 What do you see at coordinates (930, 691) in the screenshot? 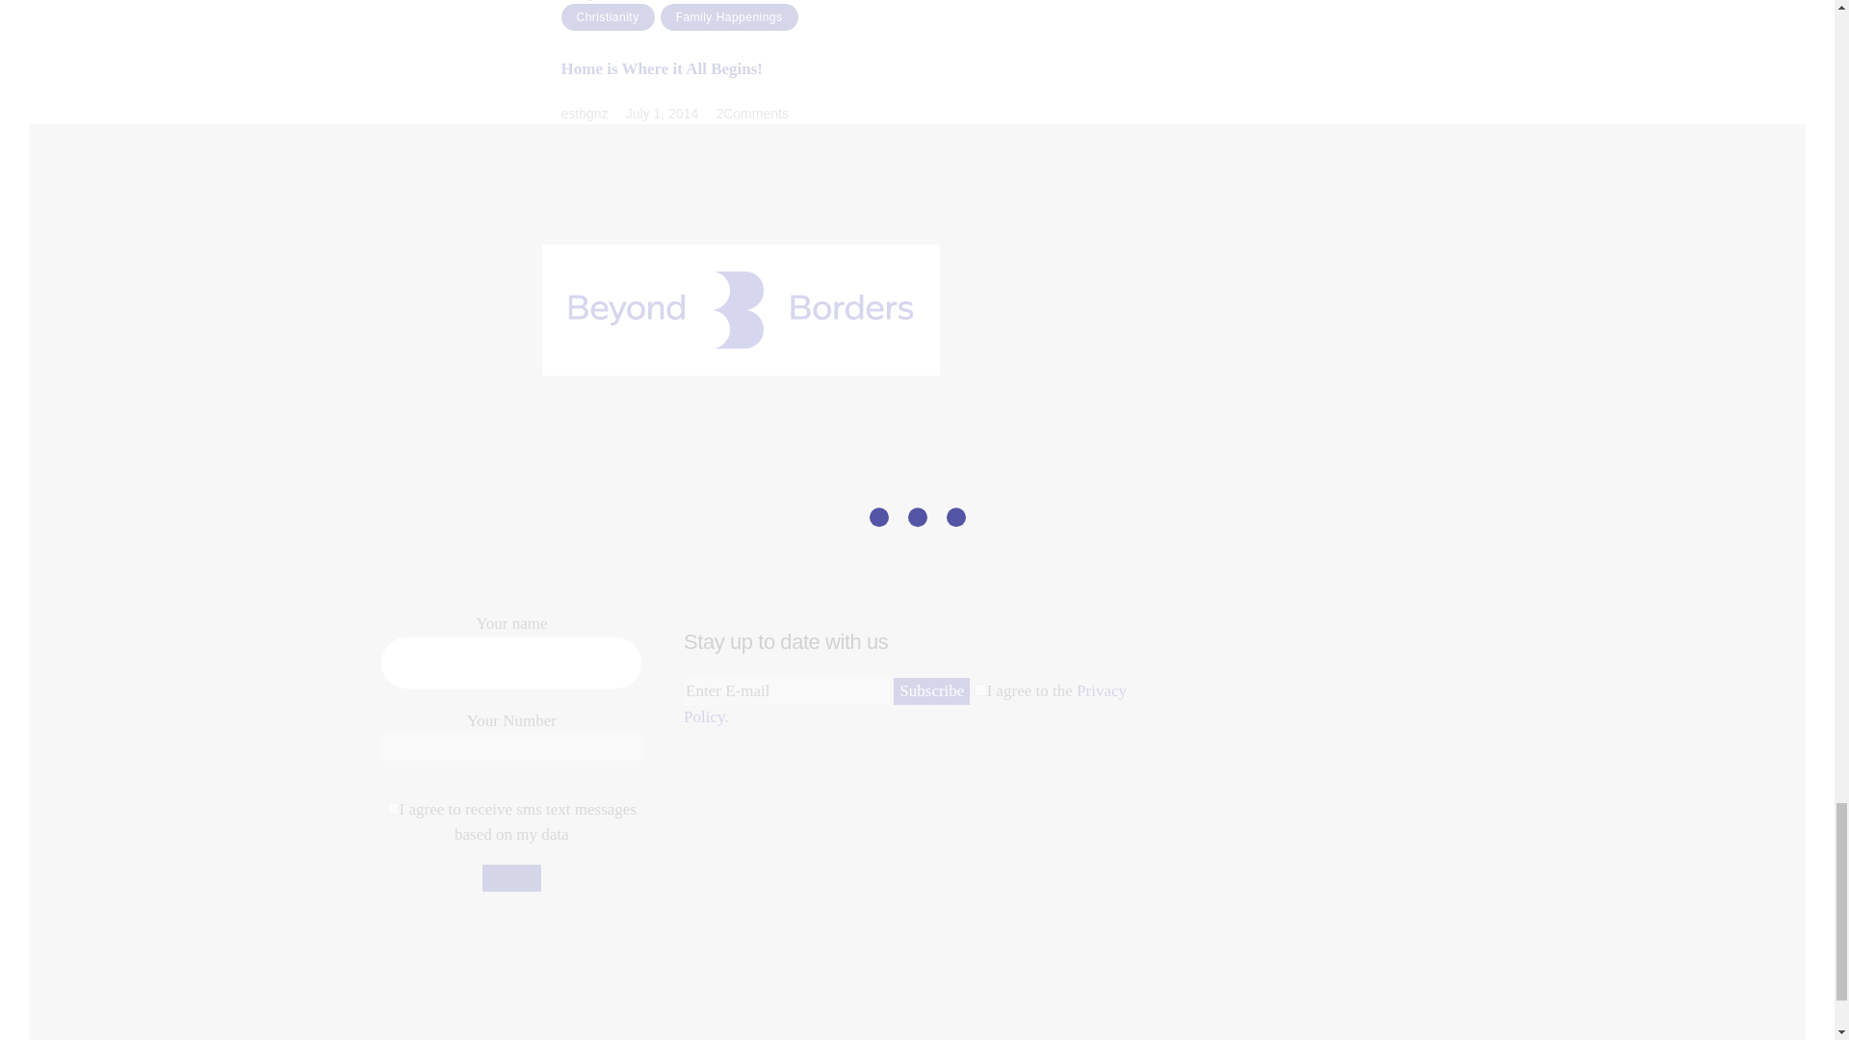
I see `Subscribe` at bounding box center [930, 691].